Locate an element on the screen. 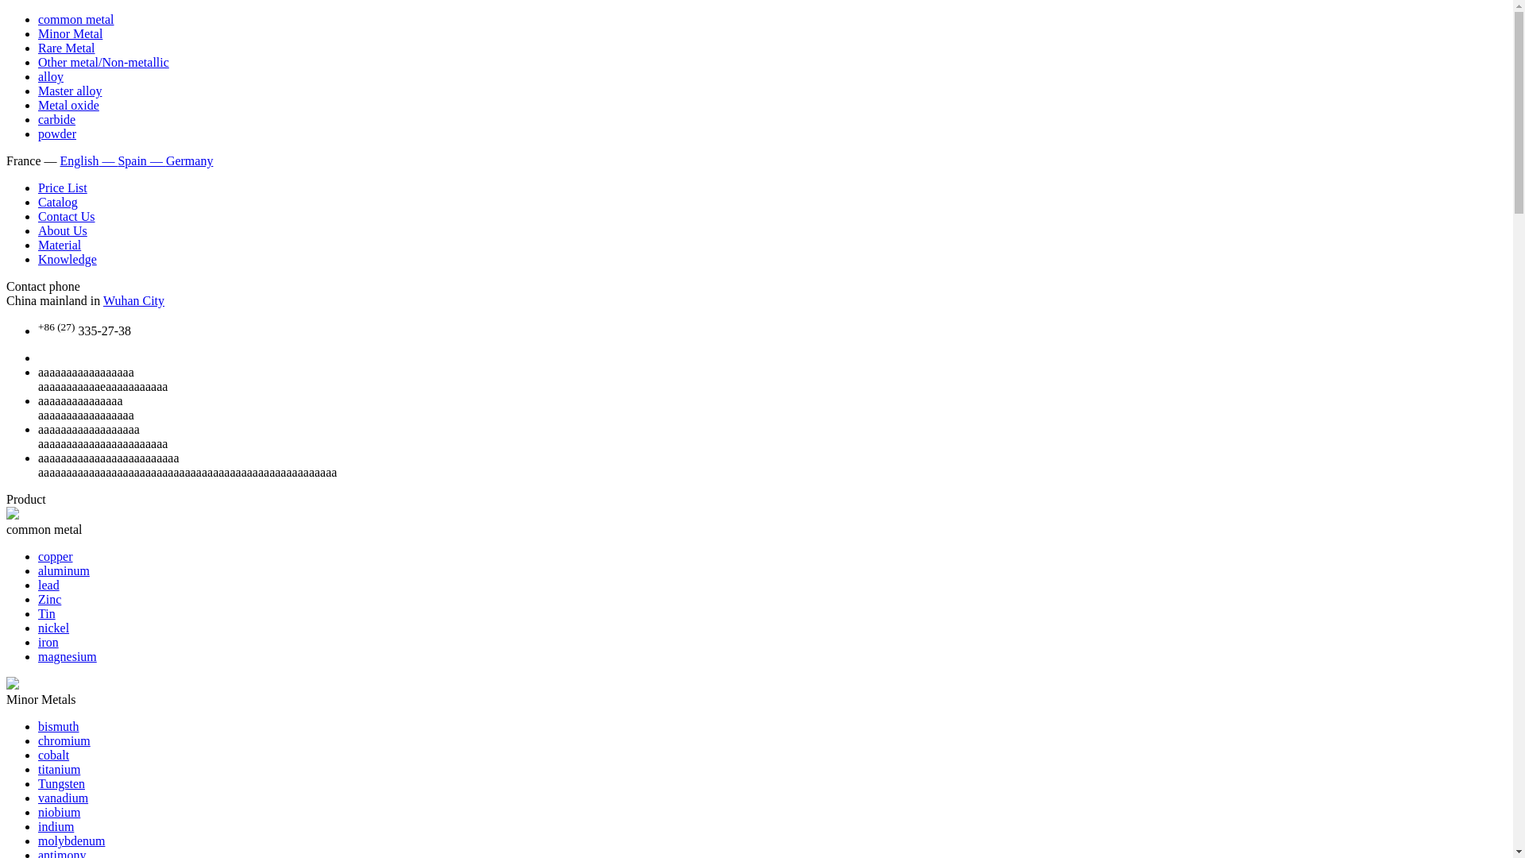 The width and height of the screenshot is (1525, 858). Germany is located at coordinates (190, 160).